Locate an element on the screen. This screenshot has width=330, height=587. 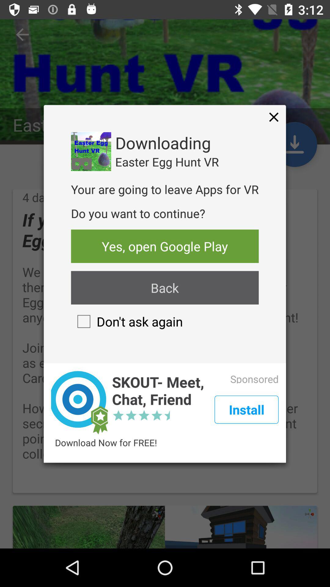
swipe until the don t ask checkbox is located at coordinates (127, 321).